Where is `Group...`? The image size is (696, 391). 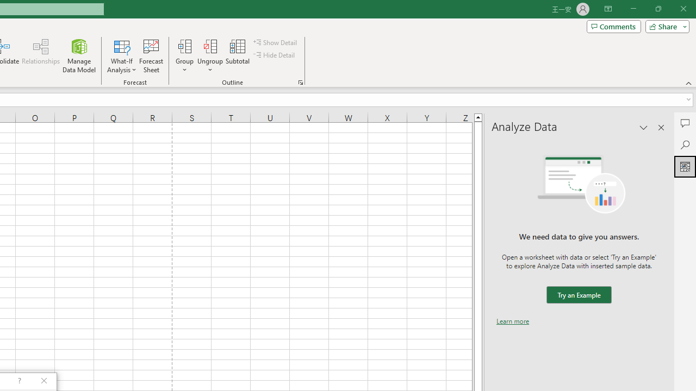 Group... is located at coordinates (184, 55).